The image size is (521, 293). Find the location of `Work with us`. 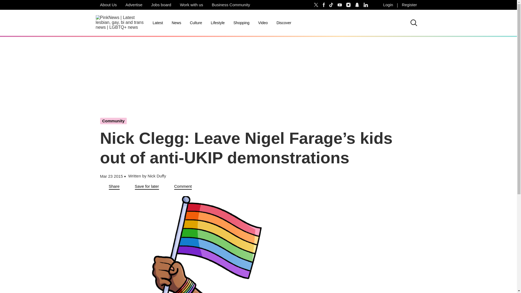

Work with us is located at coordinates (192, 5).